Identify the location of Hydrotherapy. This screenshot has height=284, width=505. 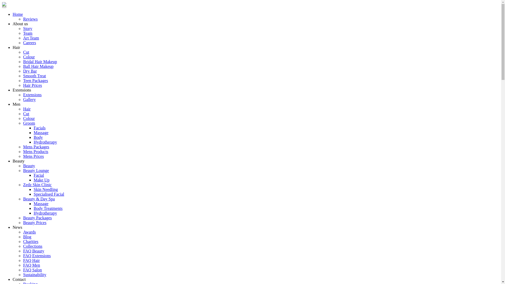
(45, 142).